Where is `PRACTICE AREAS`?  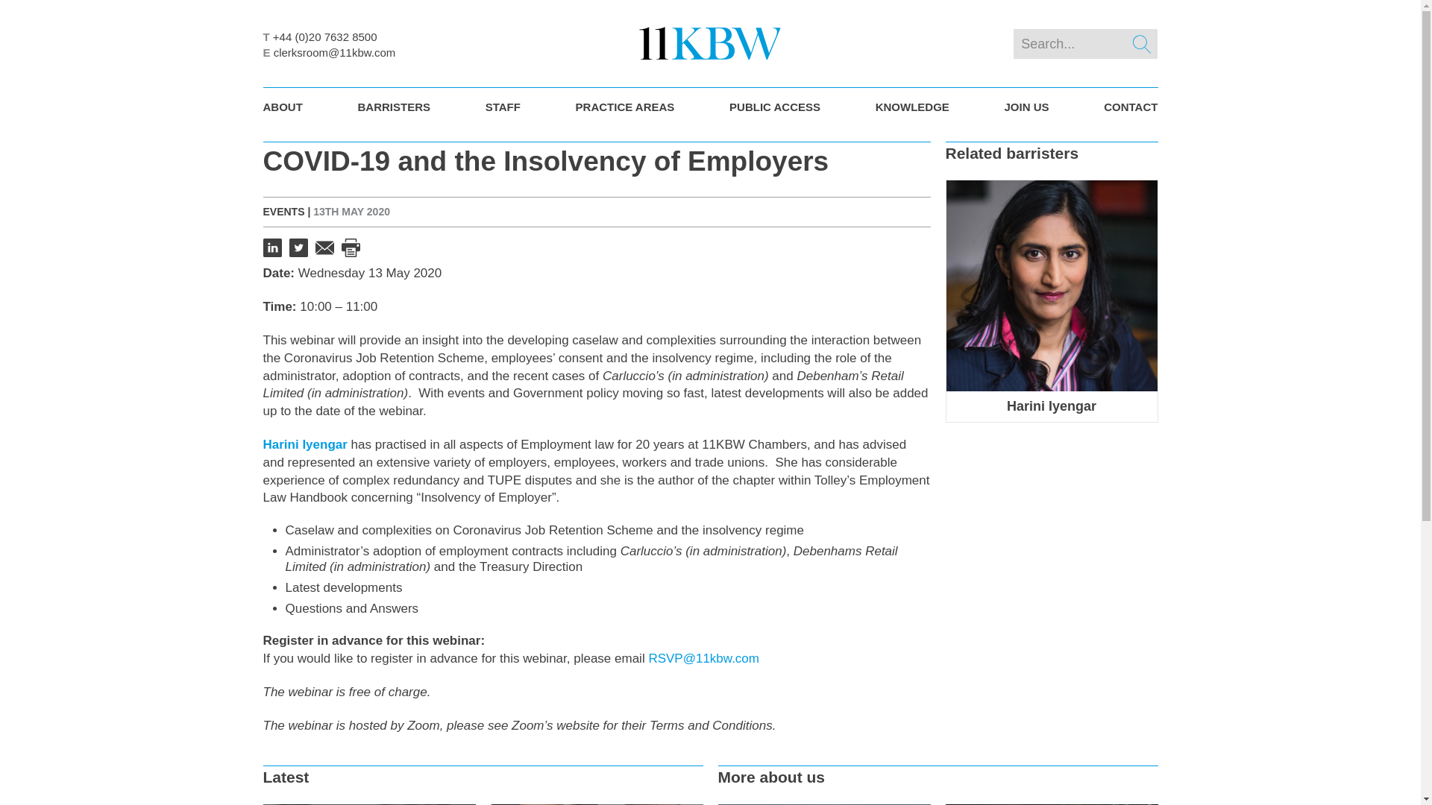 PRACTICE AREAS is located at coordinates (625, 107).